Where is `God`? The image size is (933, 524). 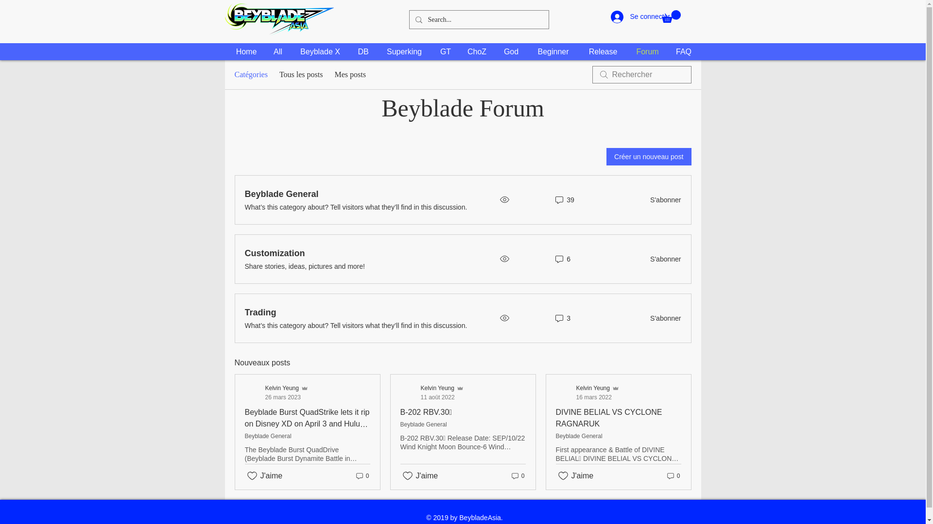
God is located at coordinates (510, 51).